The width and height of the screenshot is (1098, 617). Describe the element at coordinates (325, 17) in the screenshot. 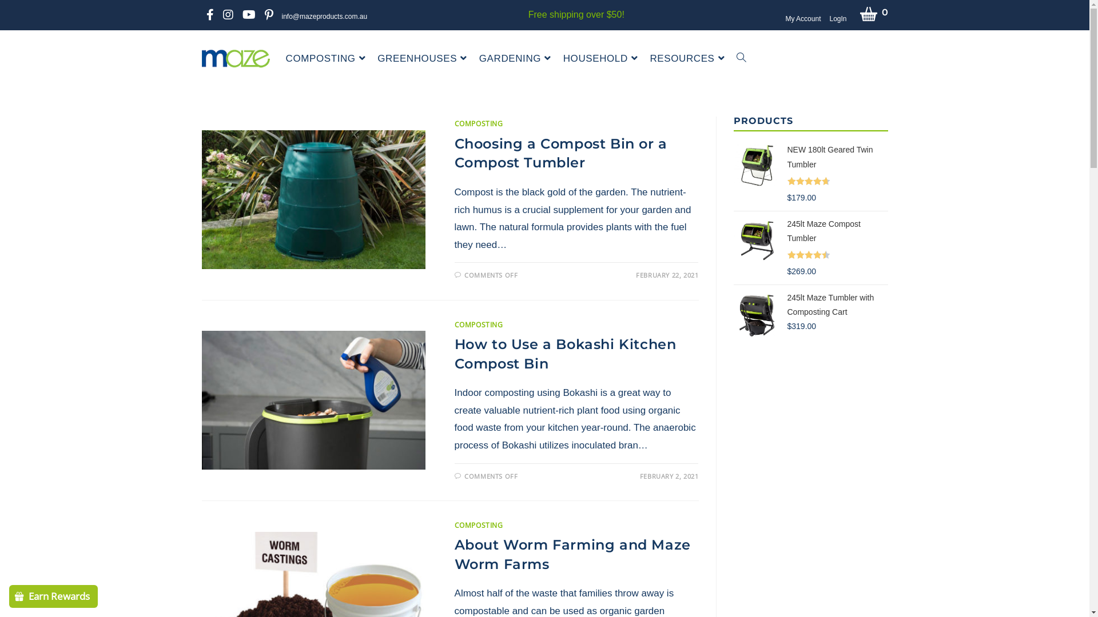

I see `info@mazeproducts.com.au` at that location.